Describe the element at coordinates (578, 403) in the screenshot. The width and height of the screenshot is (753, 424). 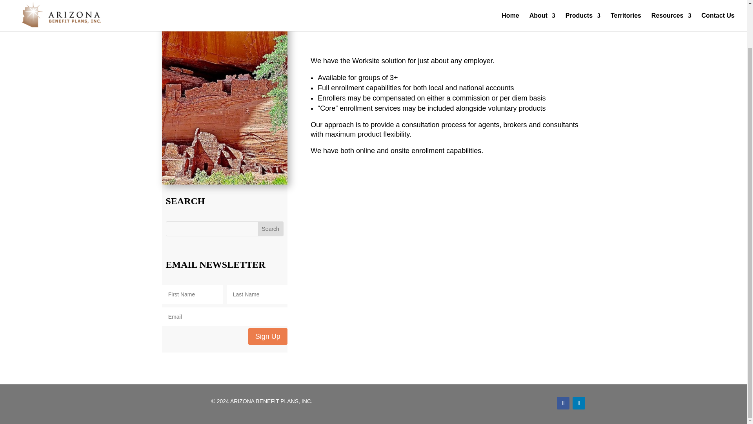
I see `Follow on LinkedIn` at that location.